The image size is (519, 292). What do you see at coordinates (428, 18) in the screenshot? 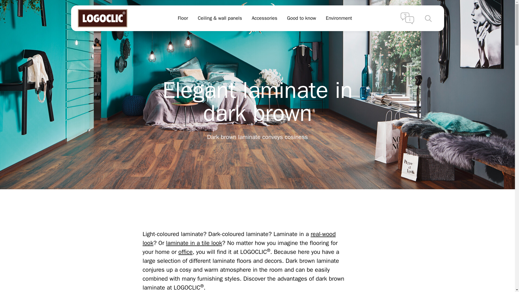
I see `search` at bounding box center [428, 18].